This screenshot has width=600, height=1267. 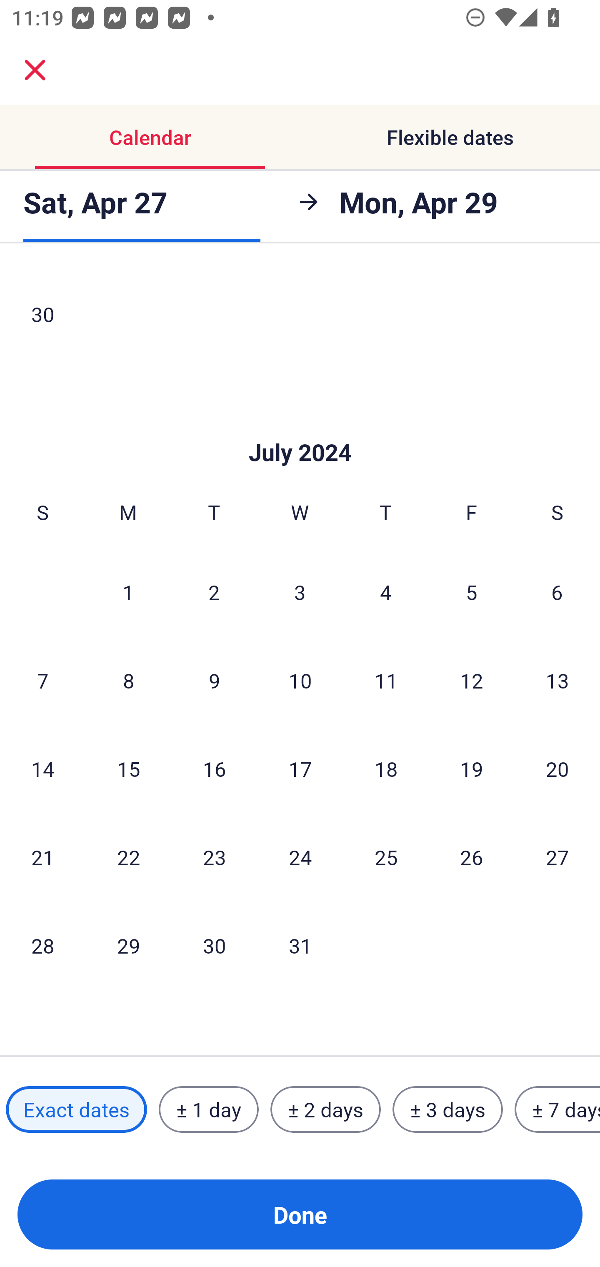 I want to click on Exact dates, so click(x=76, y=1109).